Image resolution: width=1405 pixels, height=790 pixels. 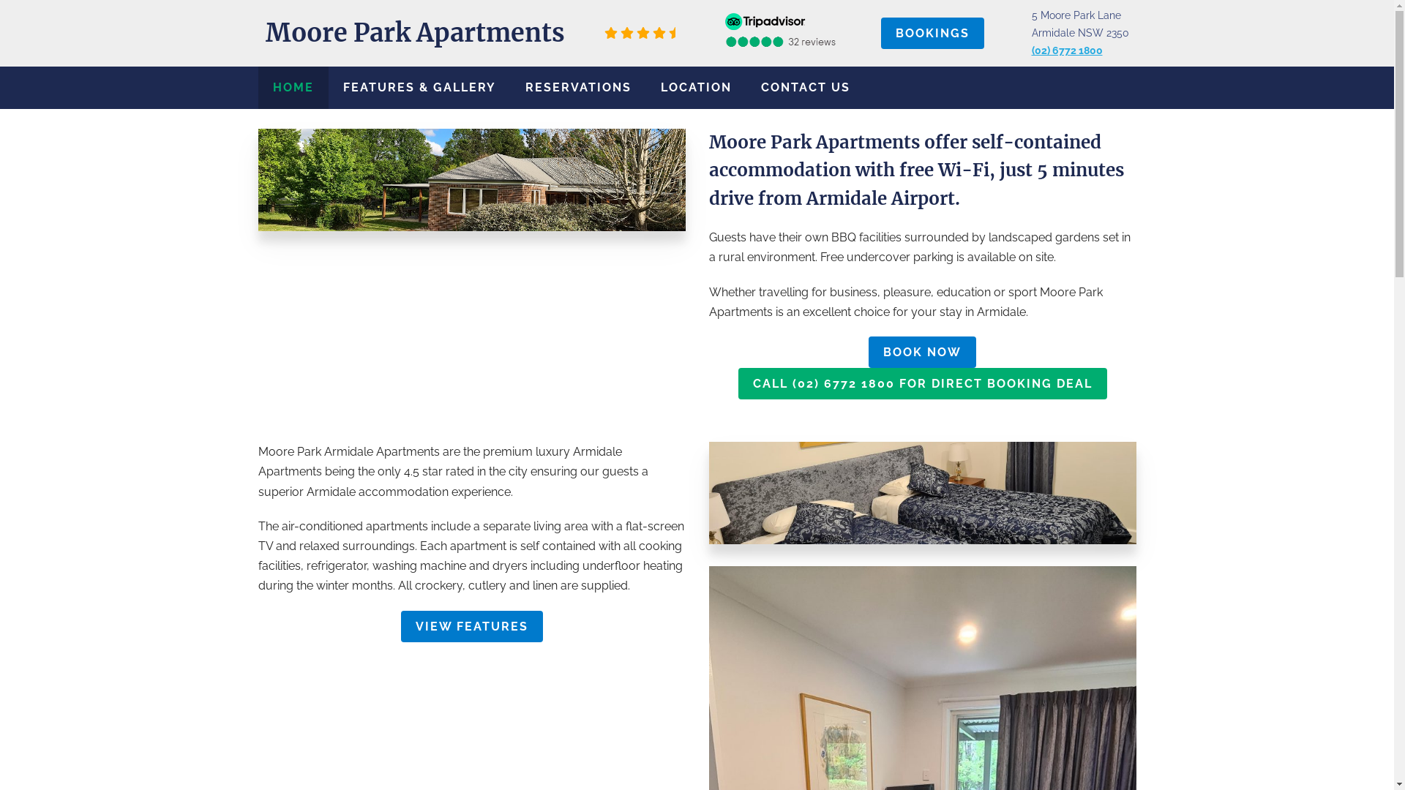 I want to click on BOOKINGS, so click(x=932, y=34).